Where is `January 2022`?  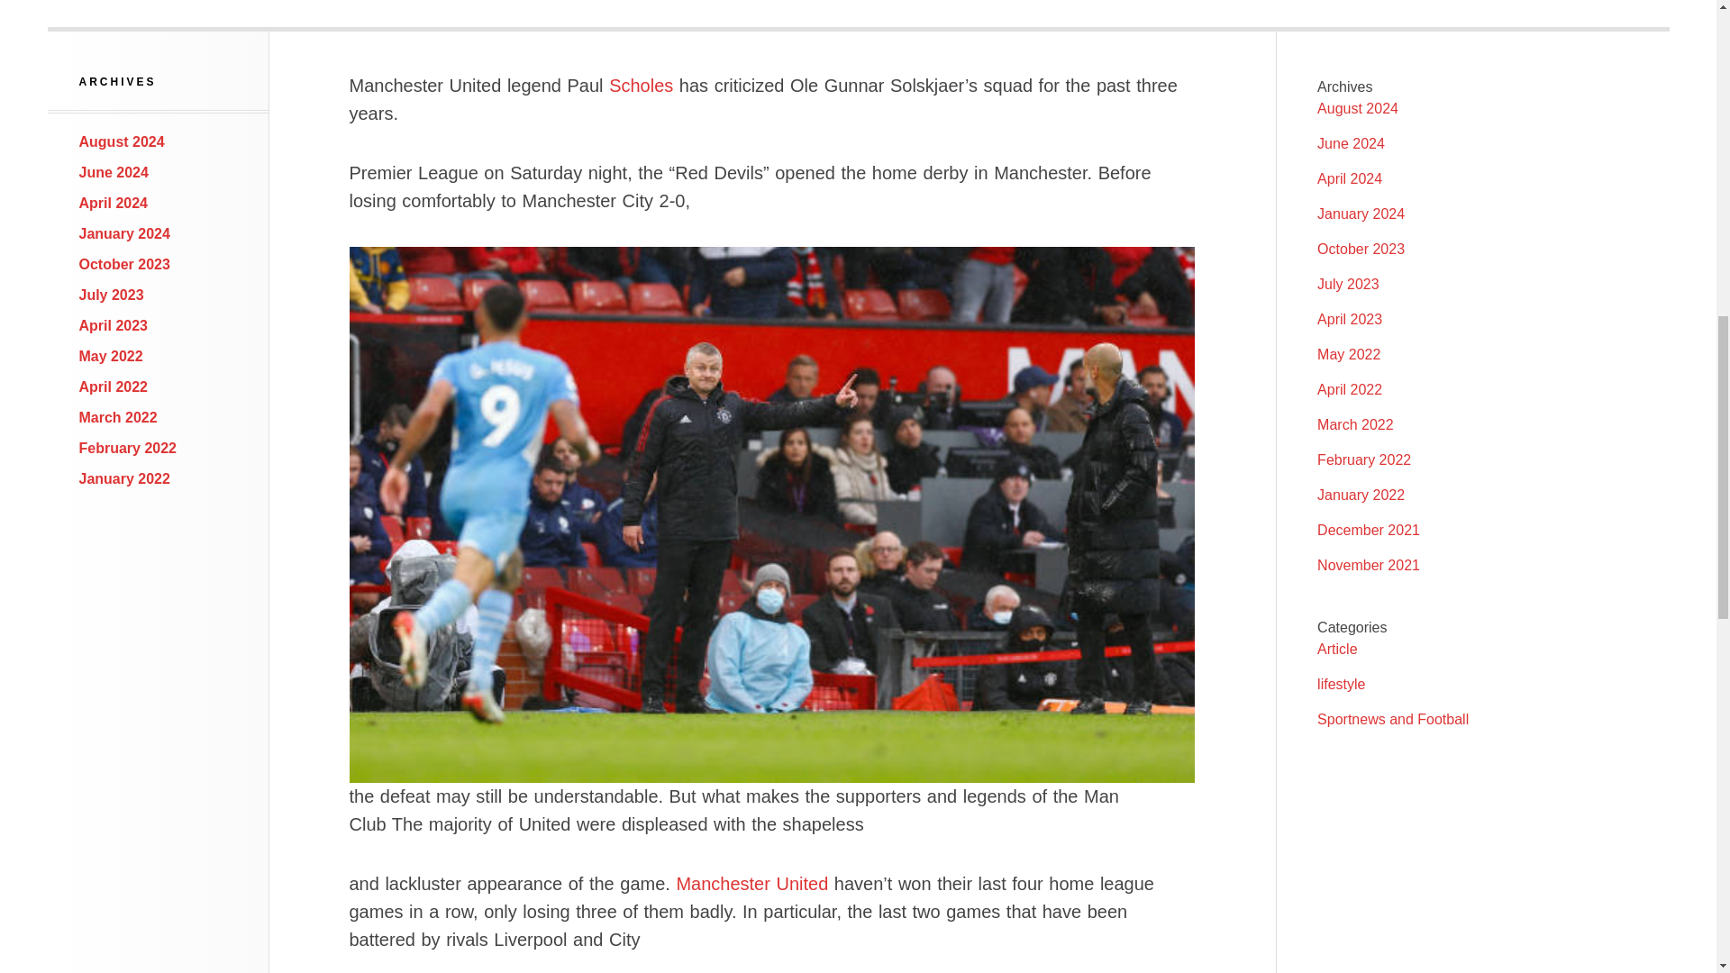
January 2022 is located at coordinates (124, 478).